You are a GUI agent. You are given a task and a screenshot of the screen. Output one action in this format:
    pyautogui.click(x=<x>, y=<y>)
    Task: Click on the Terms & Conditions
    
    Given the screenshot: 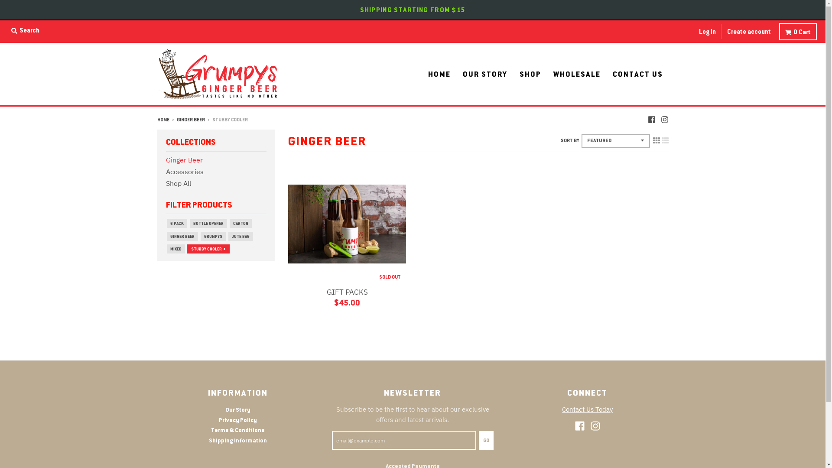 What is the action you would take?
    pyautogui.click(x=238, y=430)
    